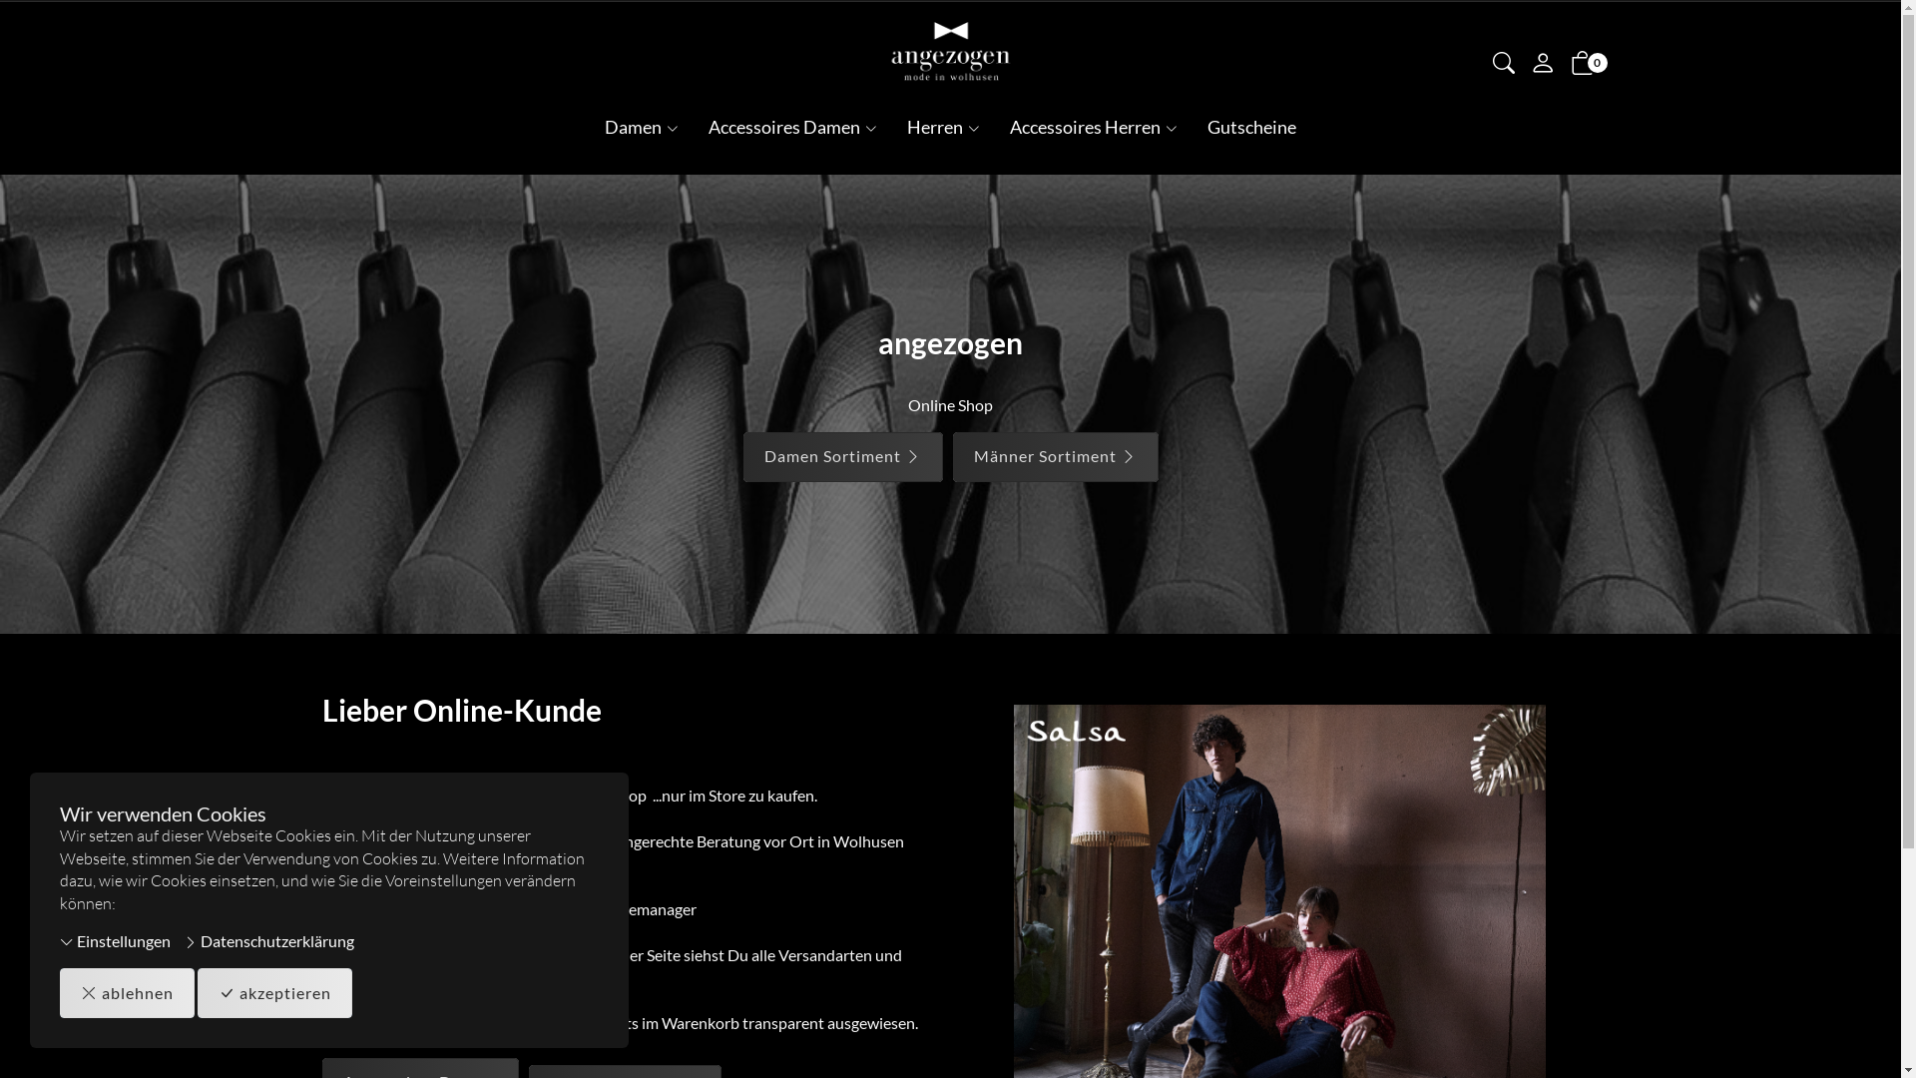  Describe the element at coordinates (1251, 128) in the screenshot. I see `Gutscheine` at that location.